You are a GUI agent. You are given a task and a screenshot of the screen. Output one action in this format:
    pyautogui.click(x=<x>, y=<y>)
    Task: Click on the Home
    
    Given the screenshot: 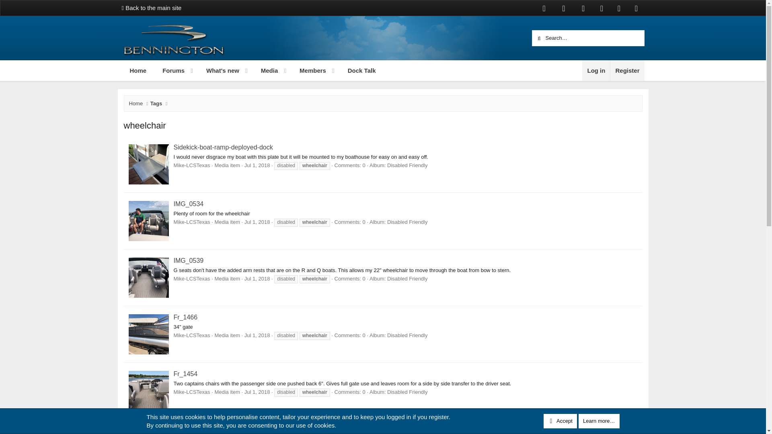 What is the action you would take?
    pyautogui.click(x=252, y=80)
    